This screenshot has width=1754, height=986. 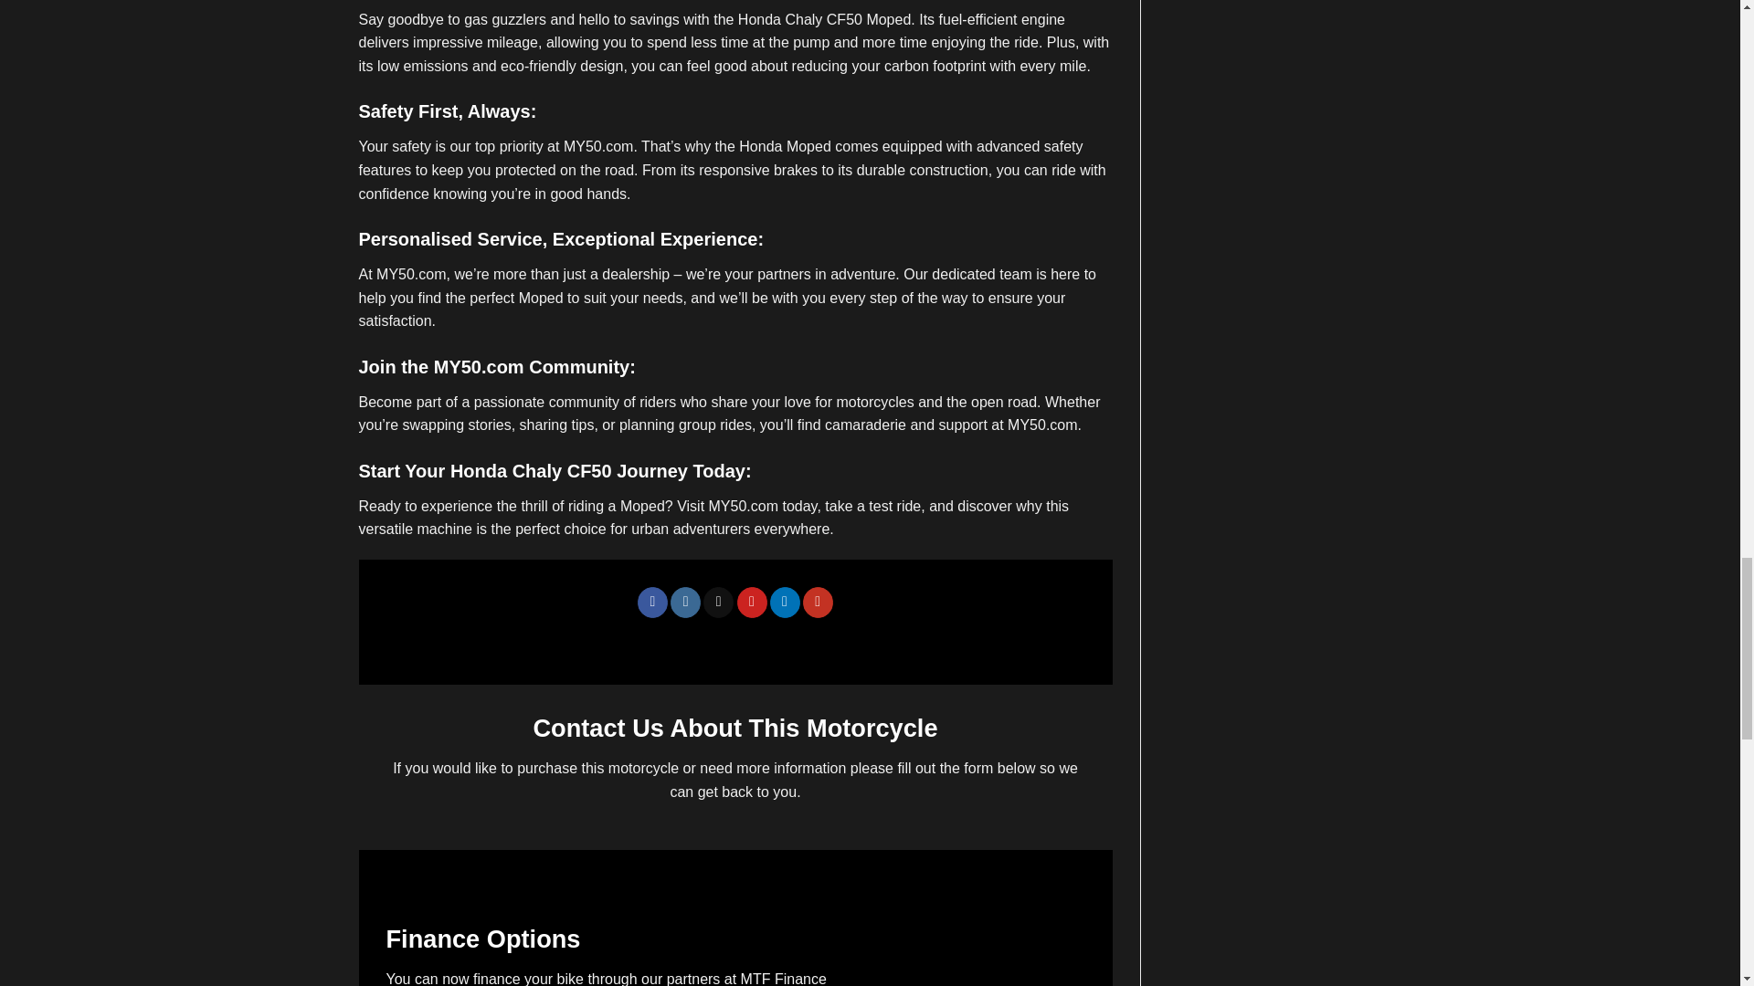 I want to click on Follow on TikTok, so click(x=718, y=603).